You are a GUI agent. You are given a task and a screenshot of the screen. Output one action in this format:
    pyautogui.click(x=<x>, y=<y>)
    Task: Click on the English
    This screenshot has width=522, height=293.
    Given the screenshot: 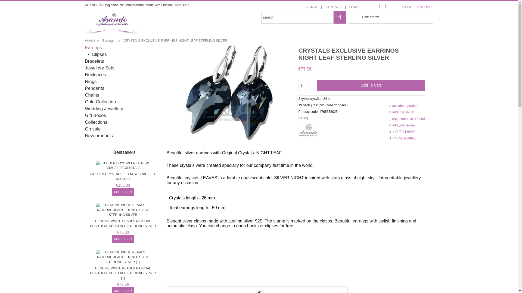 What is the action you would take?
    pyautogui.click(x=424, y=7)
    